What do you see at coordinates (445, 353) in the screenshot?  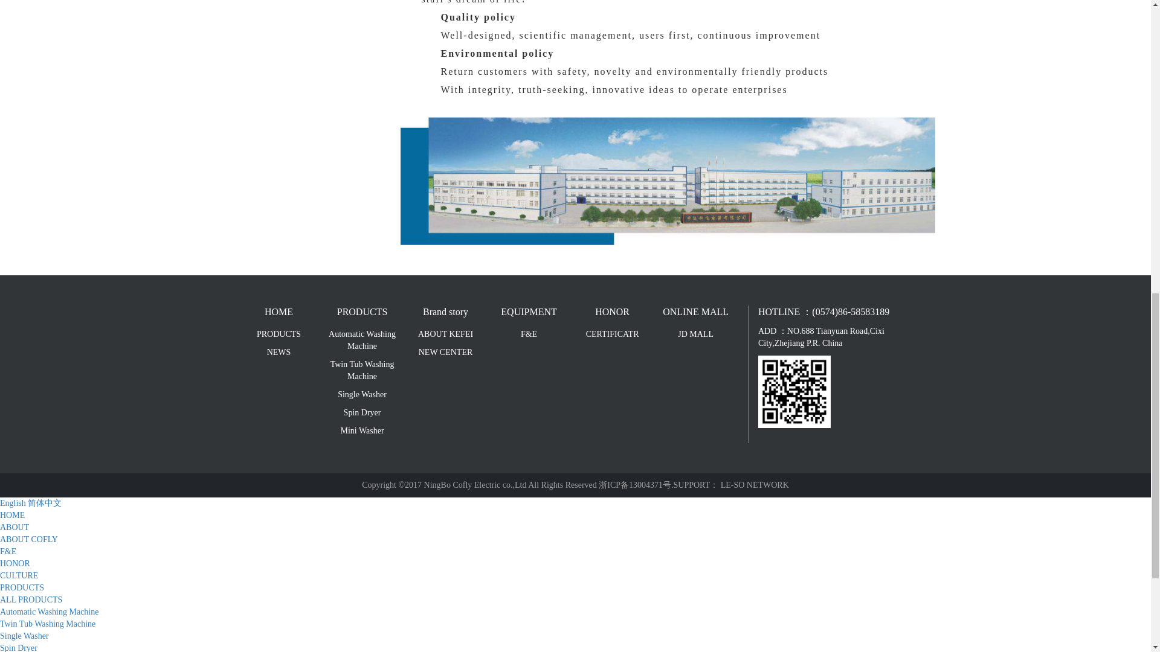 I see `NEW CENTER` at bounding box center [445, 353].